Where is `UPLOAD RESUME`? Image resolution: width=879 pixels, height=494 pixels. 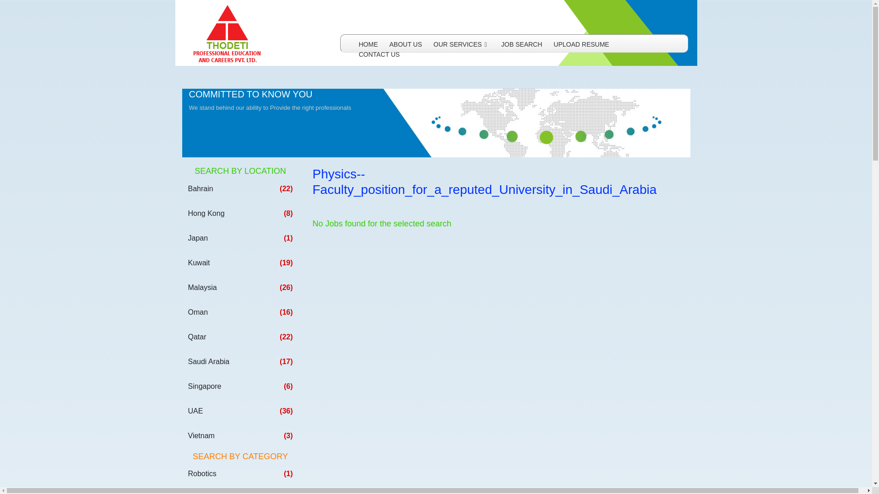
UPLOAD RESUME is located at coordinates (581, 44).